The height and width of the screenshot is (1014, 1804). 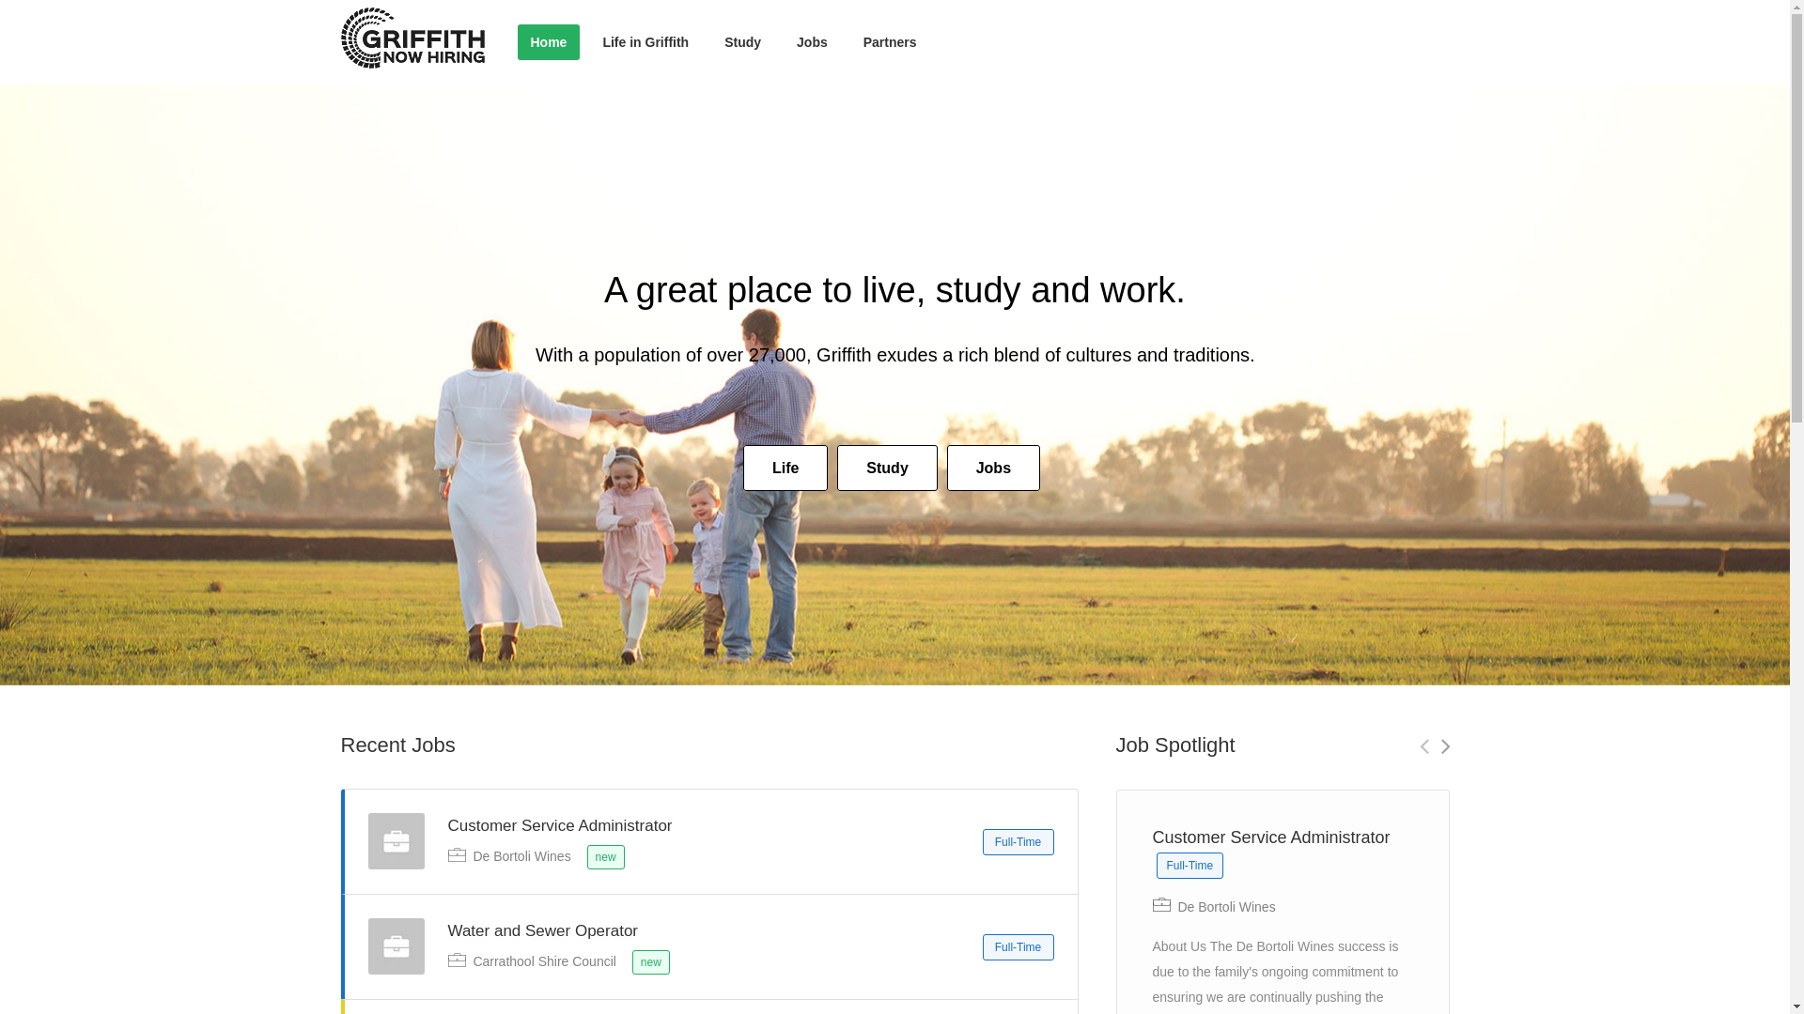 I want to click on Jobs, so click(x=994, y=468).